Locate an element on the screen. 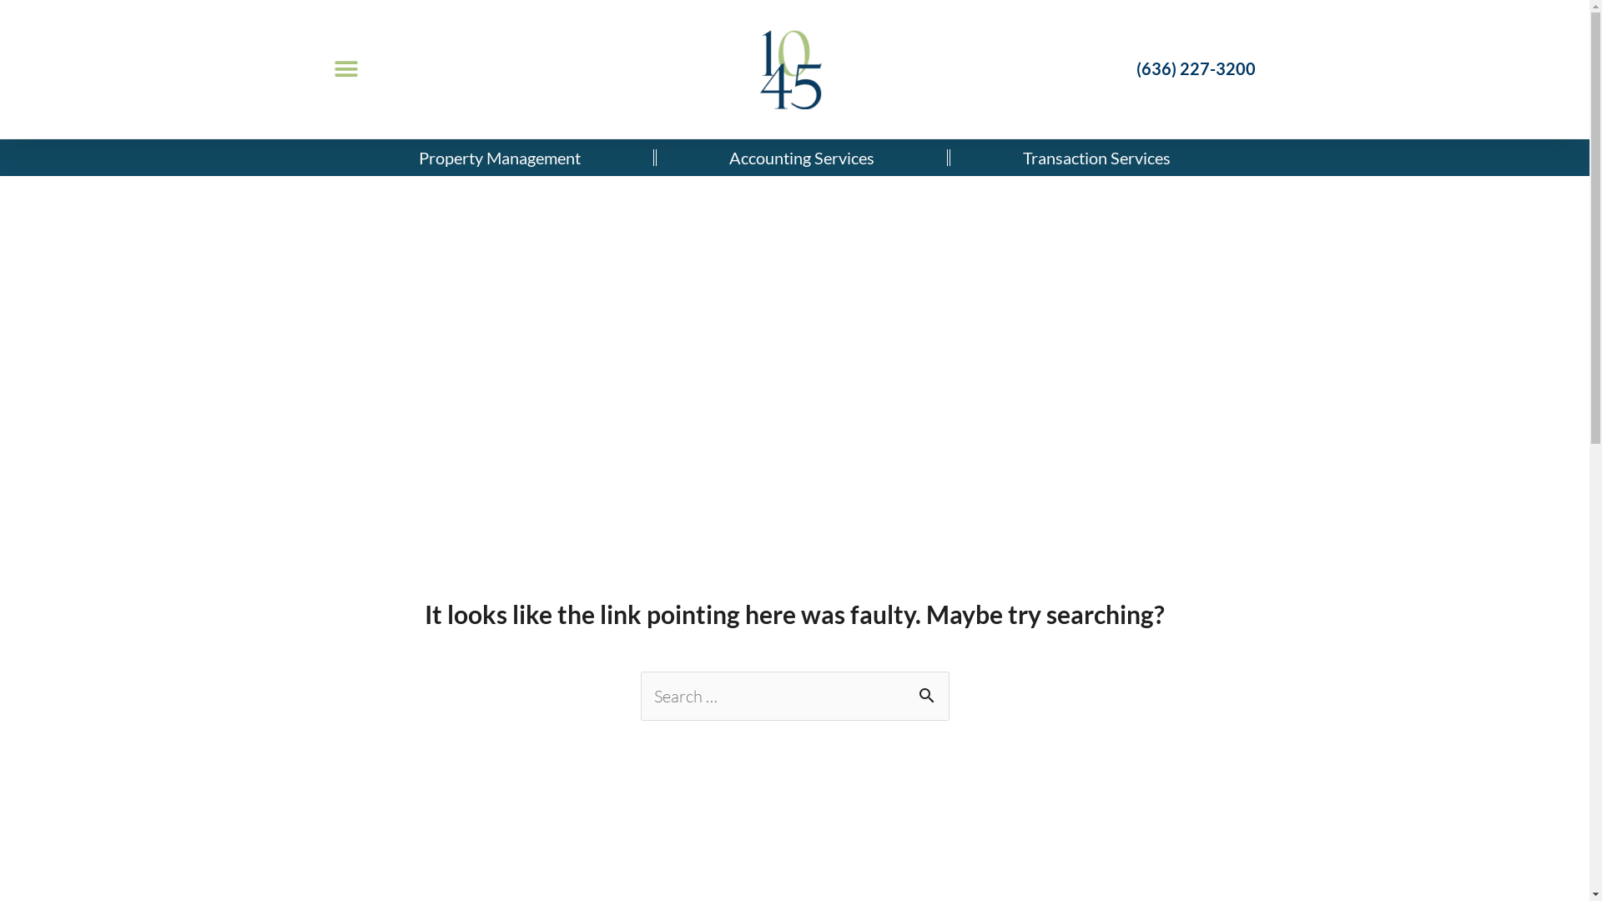 The height and width of the screenshot is (901, 1602). Accounting Services is located at coordinates (802, 158).